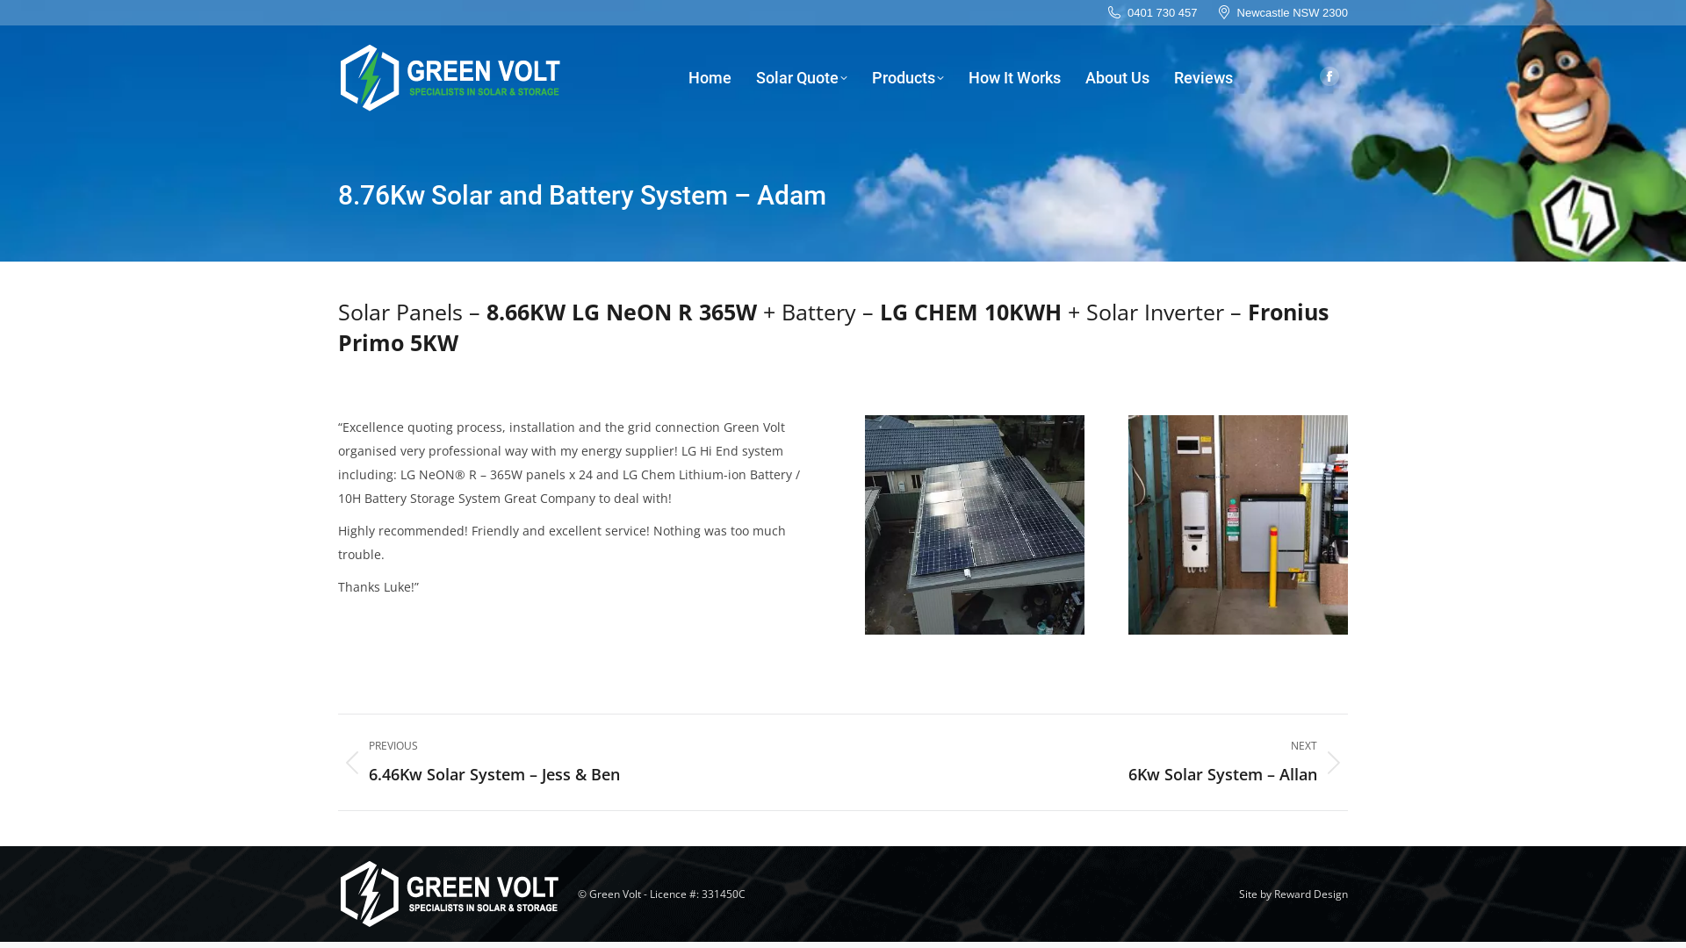 The width and height of the screenshot is (1686, 948). Describe the element at coordinates (801, 78) in the screenshot. I see `Solar Quote` at that location.